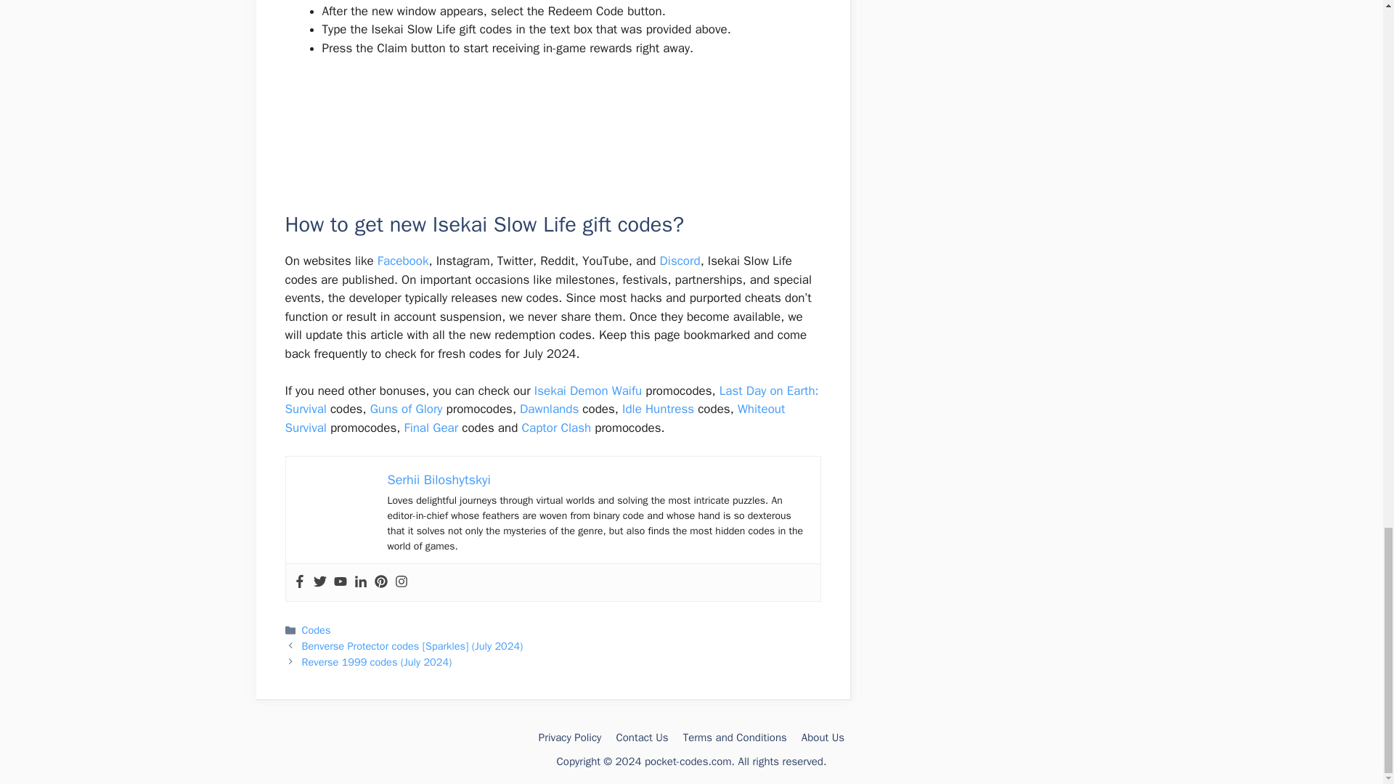 This screenshot has width=1394, height=784. What do you see at coordinates (570, 737) in the screenshot?
I see `Privacy Policy` at bounding box center [570, 737].